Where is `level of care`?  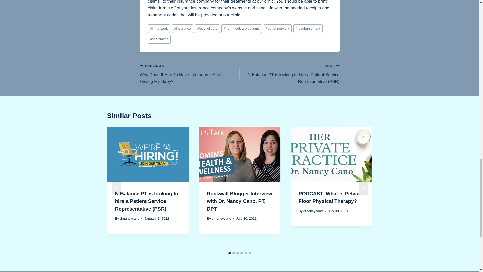
level of care is located at coordinates (207, 29).